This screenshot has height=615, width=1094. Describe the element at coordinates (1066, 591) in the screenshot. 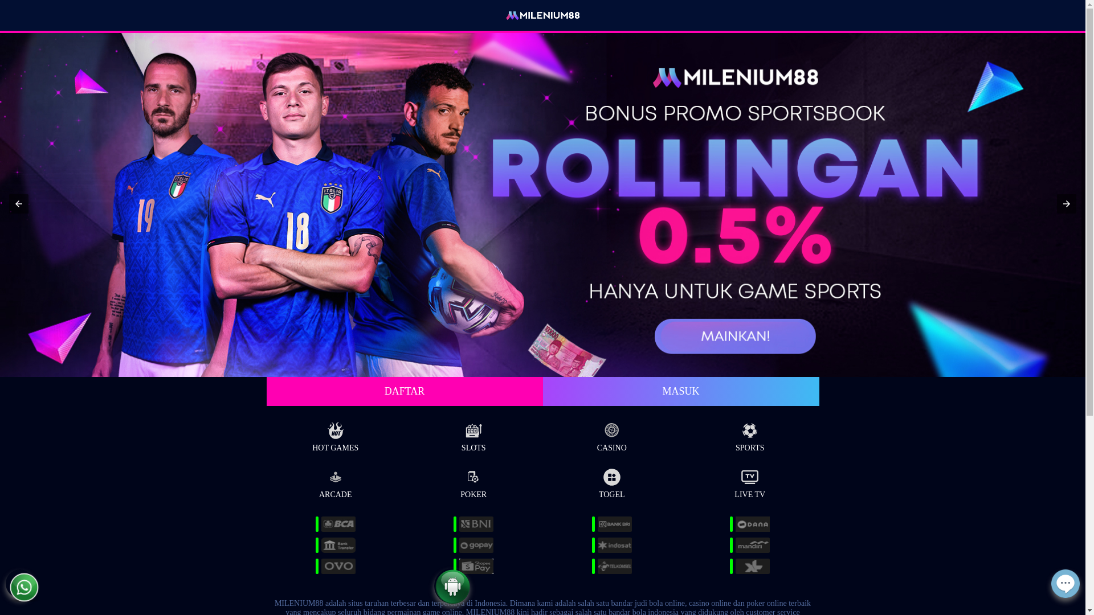

I see `Live Chat` at that location.